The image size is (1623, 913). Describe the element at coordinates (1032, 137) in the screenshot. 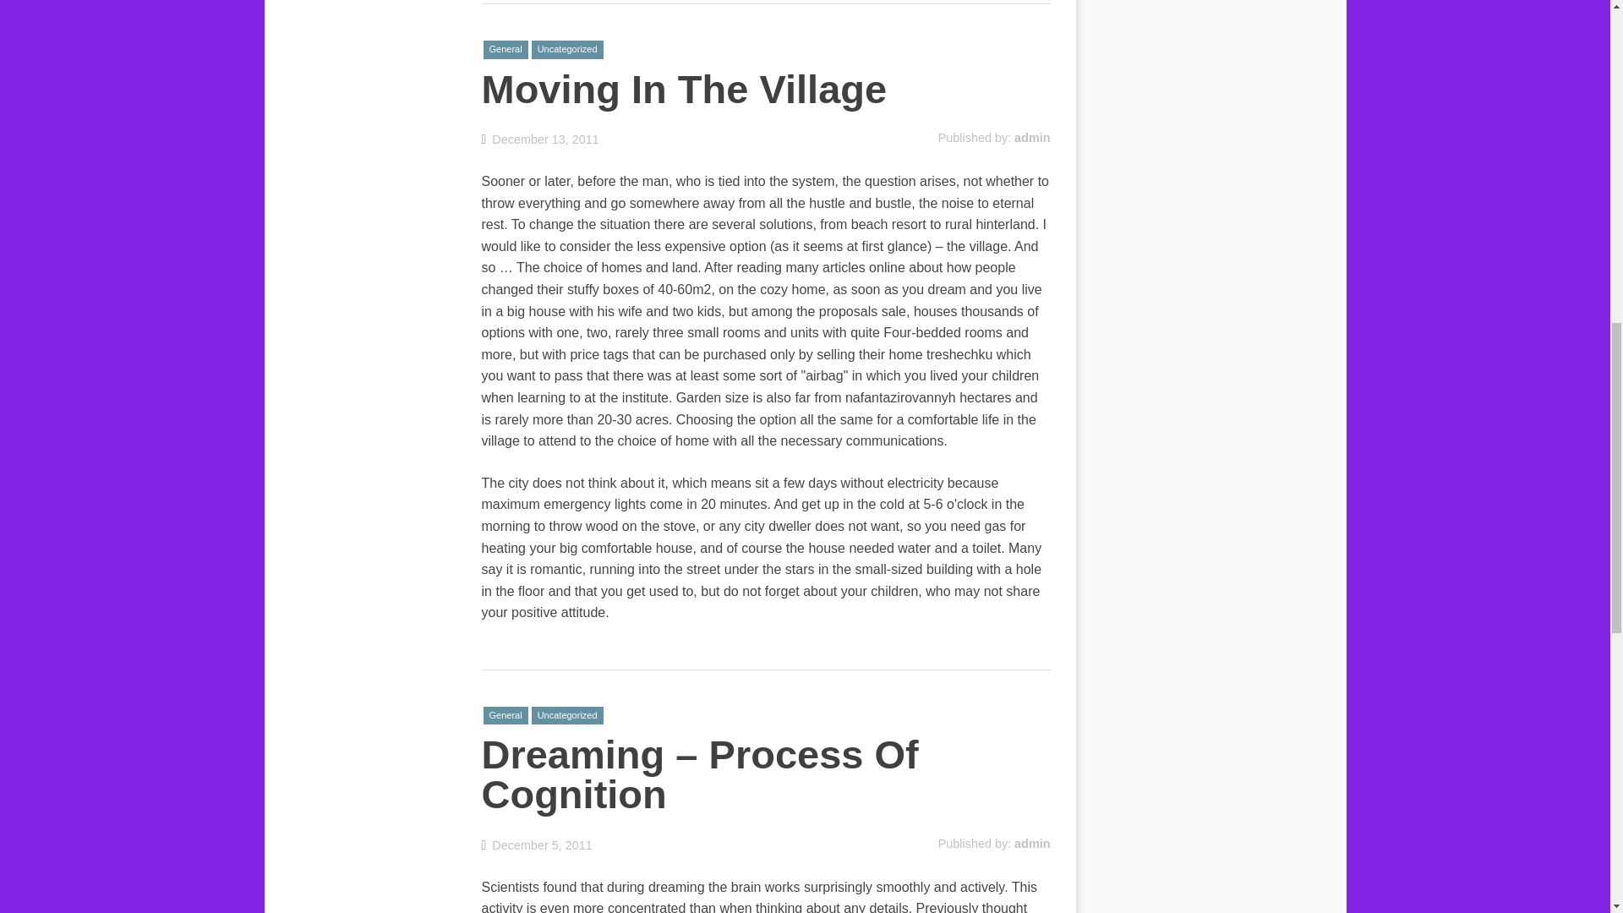

I see `admin` at that location.